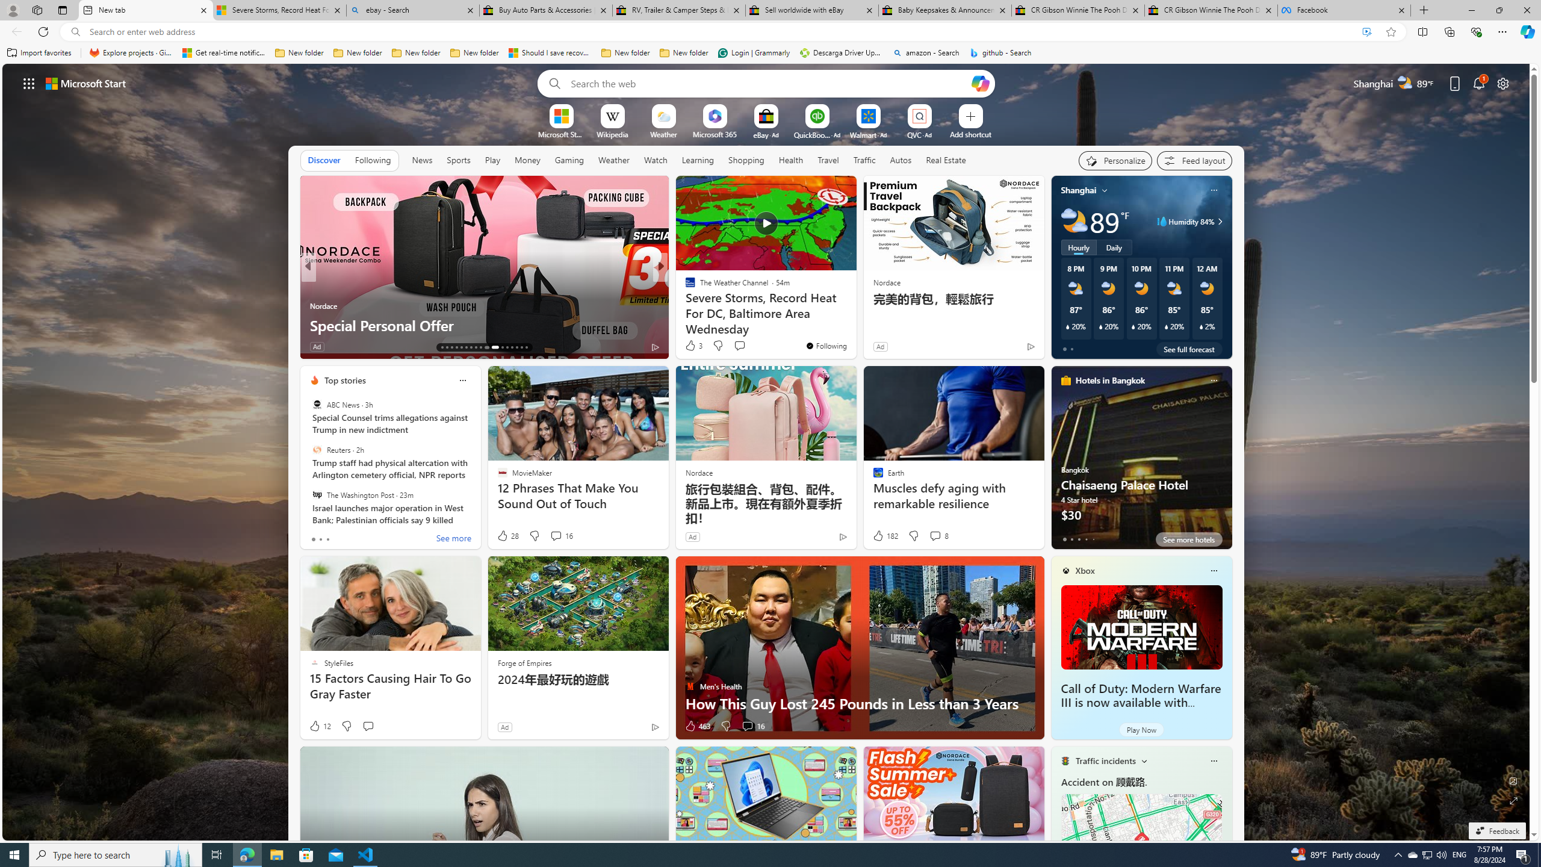 The width and height of the screenshot is (1541, 867). Describe the element at coordinates (770, 53) in the screenshot. I see `Favorites bar` at that location.